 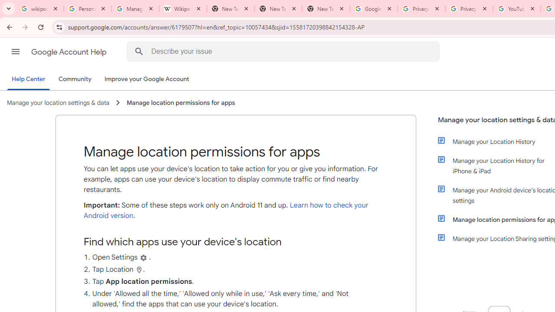 I want to click on New Tab, so click(x=278, y=9).